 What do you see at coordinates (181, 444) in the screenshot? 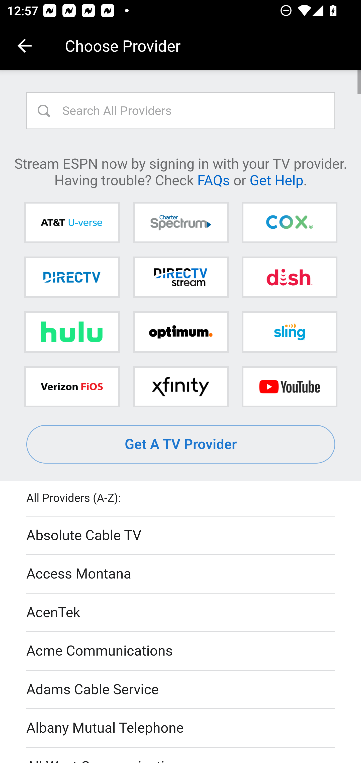
I see `Get A TV Provider` at bounding box center [181, 444].